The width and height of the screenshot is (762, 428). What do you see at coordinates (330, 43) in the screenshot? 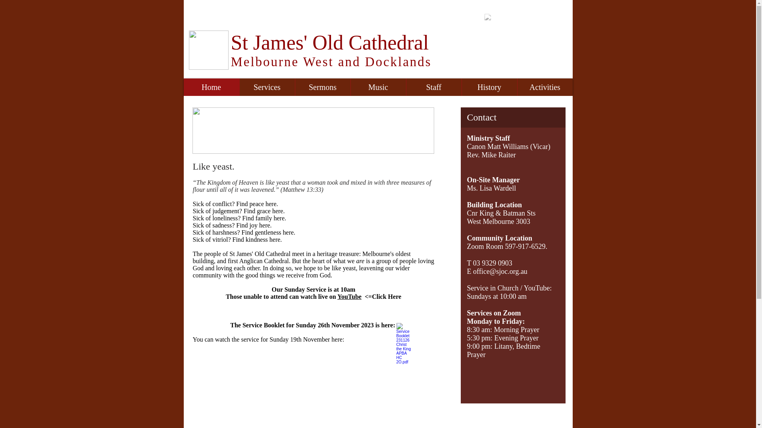
I see `St James' Old Cathedral` at bounding box center [330, 43].